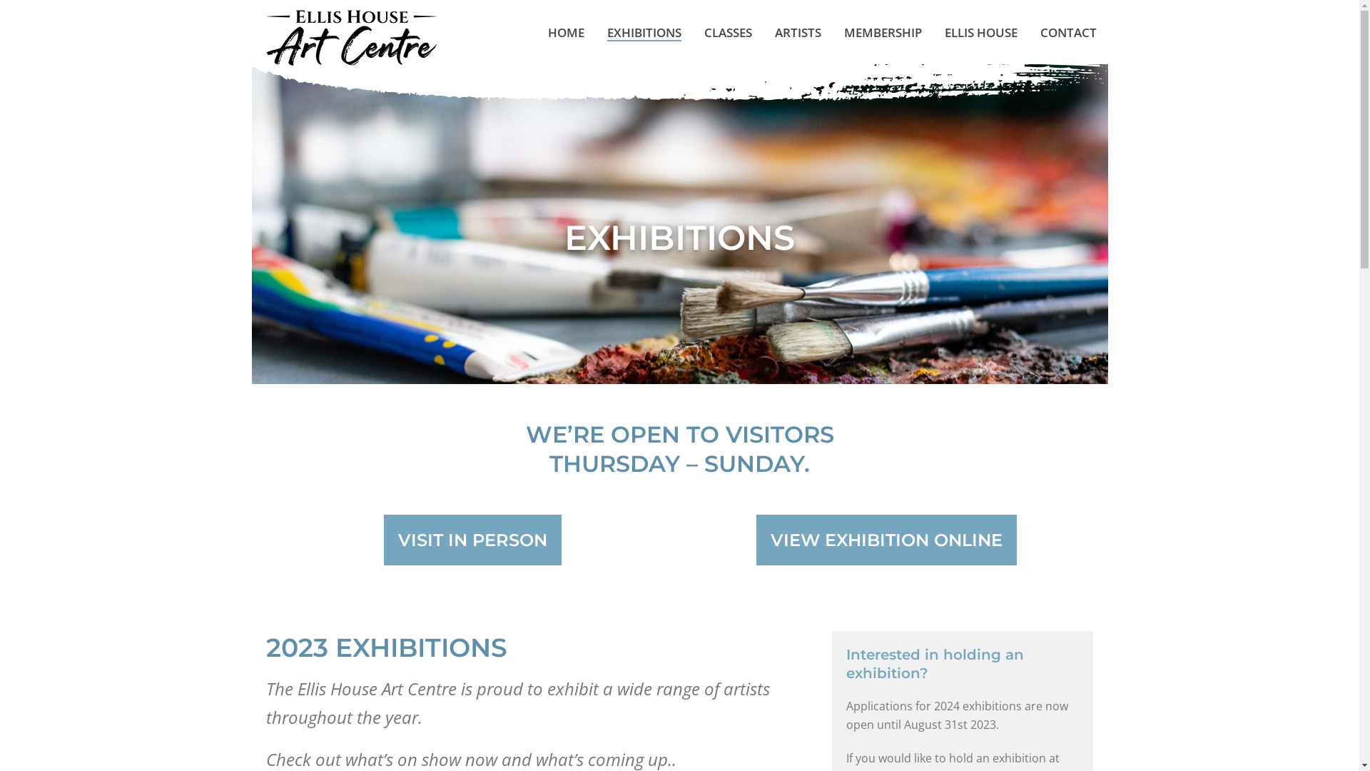  Describe the element at coordinates (728, 33) in the screenshot. I see `CLASSES` at that location.